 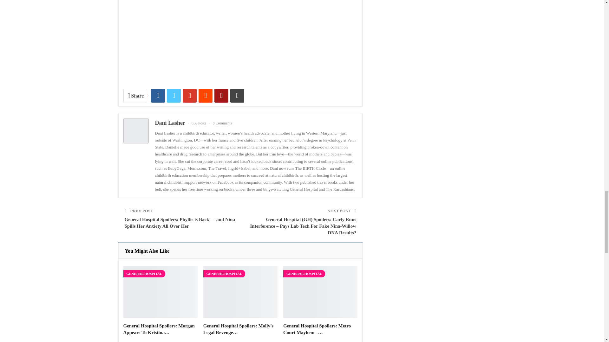 I want to click on You Might Also Like, so click(x=147, y=251).